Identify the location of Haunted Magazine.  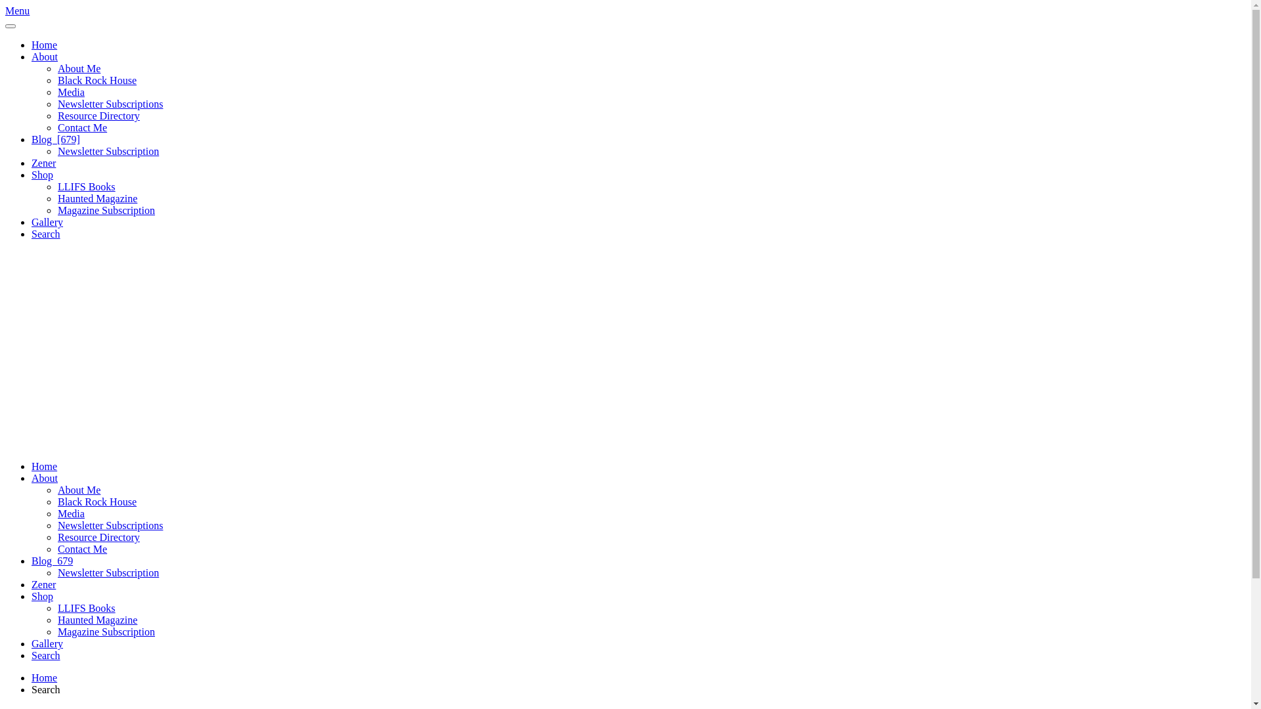
(97, 620).